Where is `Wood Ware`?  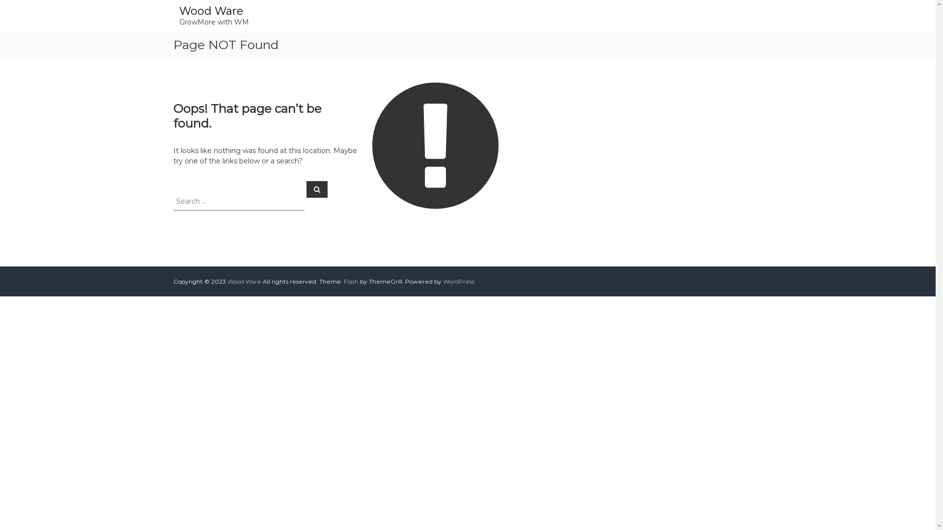 Wood Ware is located at coordinates (210, 11).